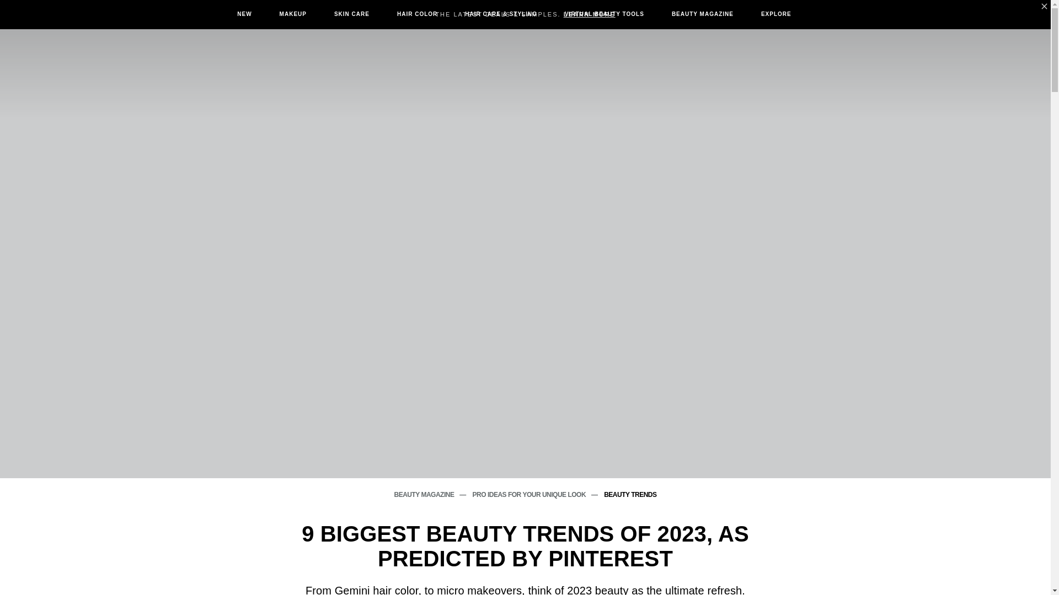  Describe the element at coordinates (589, 14) in the screenshot. I see `LEARN MORE` at that location.